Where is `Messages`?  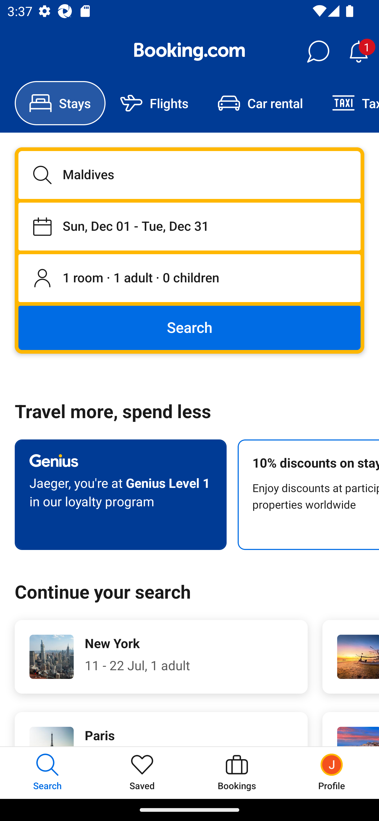
Messages is located at coordinates (318, 52).